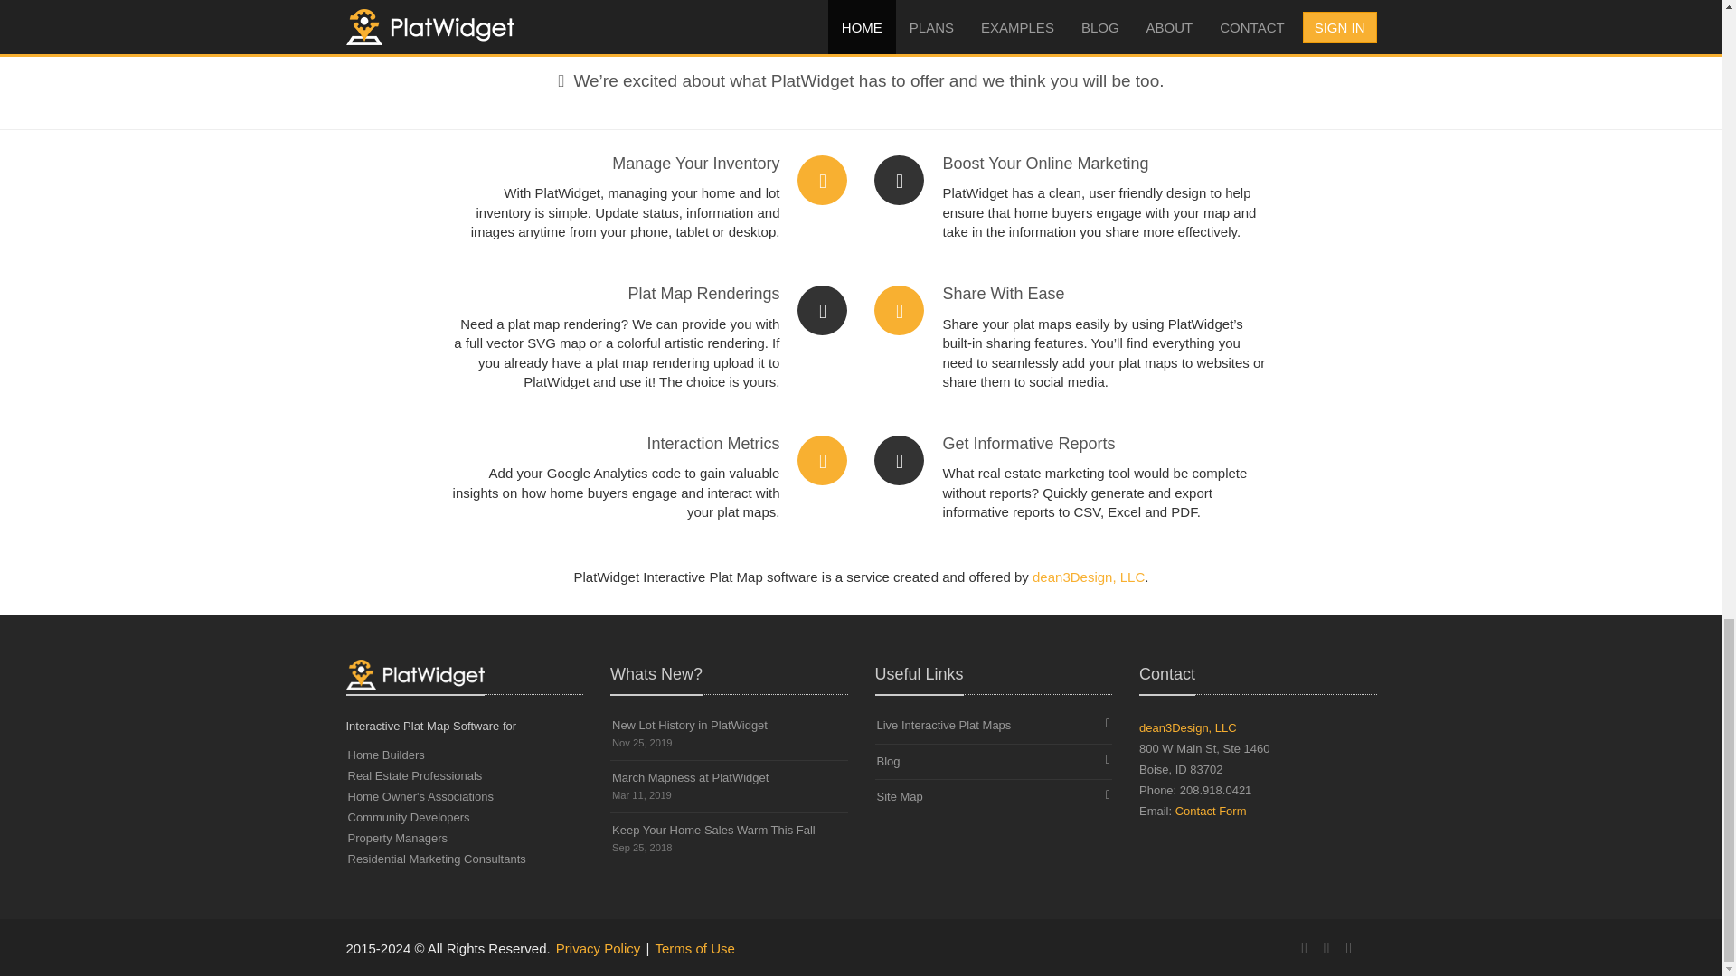  What do you see at coordinates (993, 726) in the screenshot?
I see `Terms of Use` at bounding box center [993, 726].